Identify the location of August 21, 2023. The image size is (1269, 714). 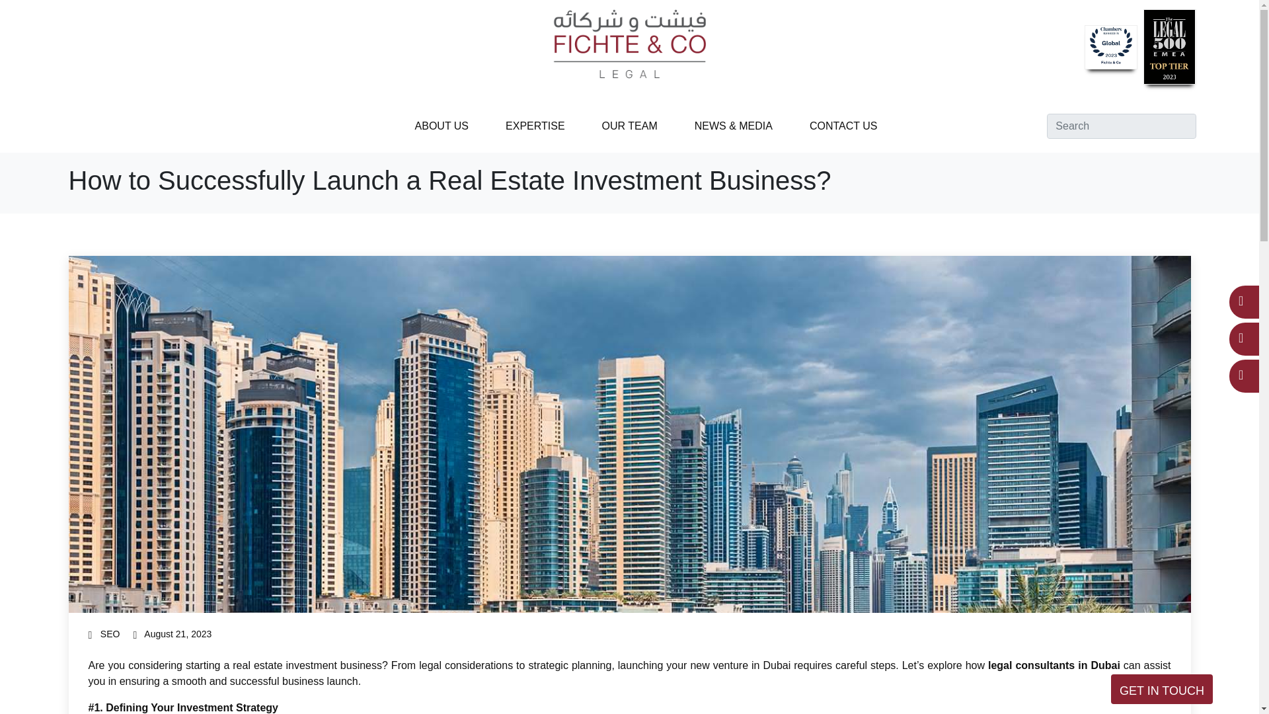
(172, 633).